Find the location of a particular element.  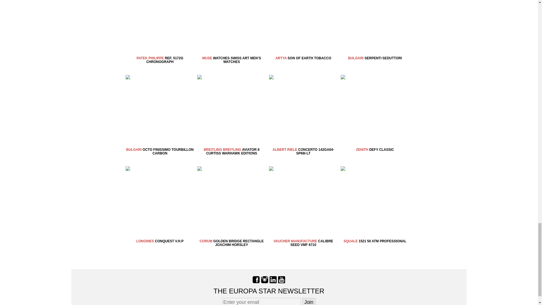

Linkedin is located at coordinates (273, 280).